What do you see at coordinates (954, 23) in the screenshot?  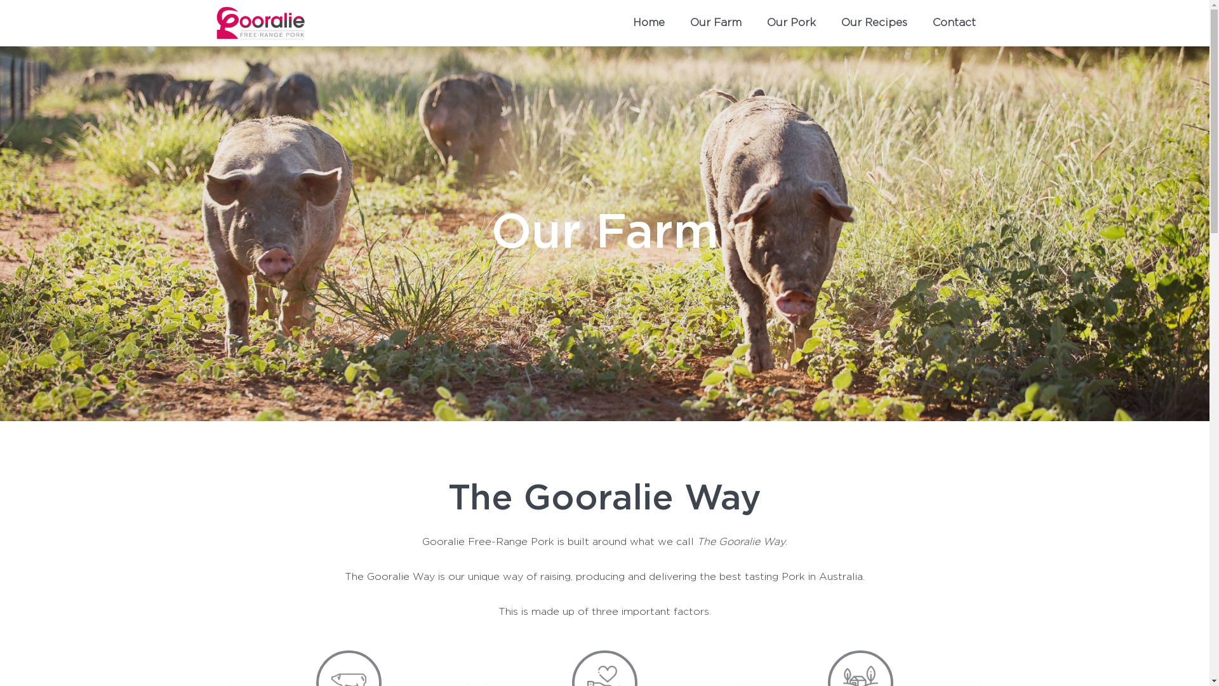 I see `Contact` at bounding box center [954, 23].